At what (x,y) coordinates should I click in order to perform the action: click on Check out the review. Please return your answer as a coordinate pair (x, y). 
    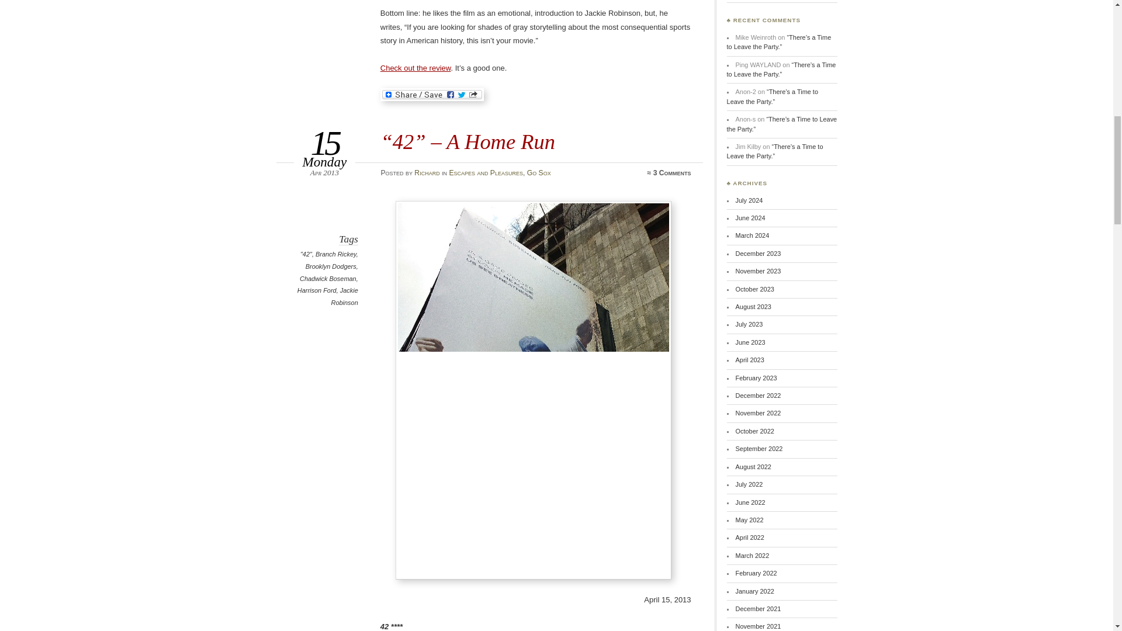
    Looking at the image, I should click on (415, 68).